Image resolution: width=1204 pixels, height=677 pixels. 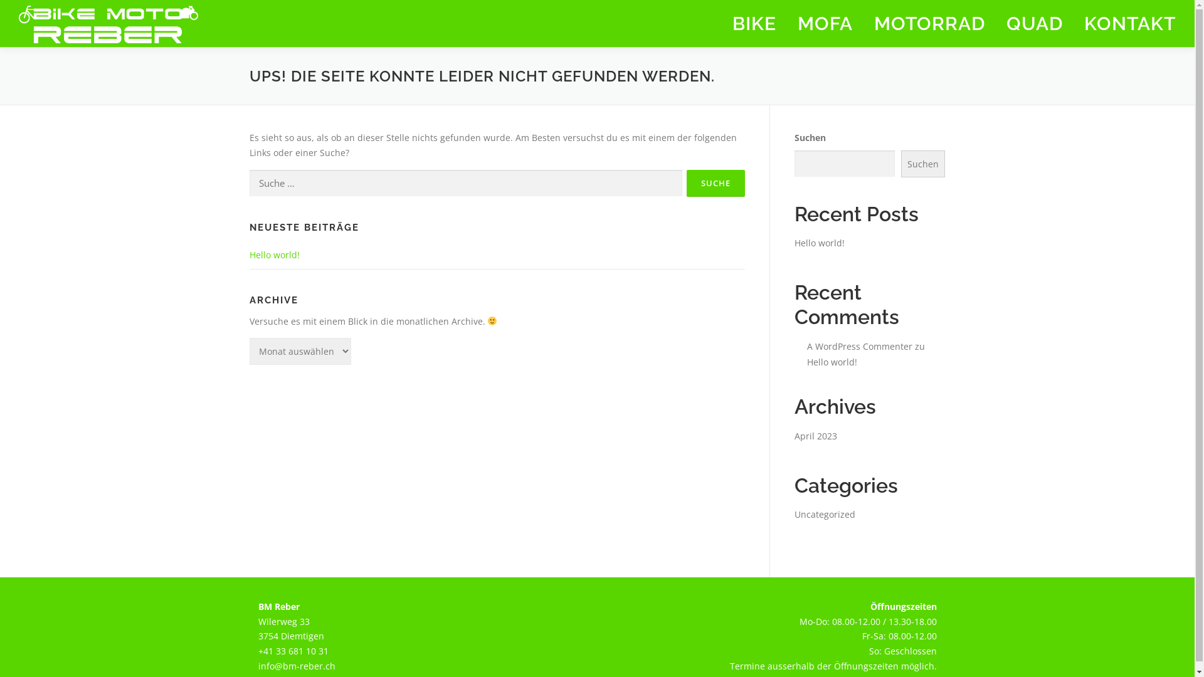 What do you see at coordinates (293, 651) in the screenshot?
I see `+41 33 681 10 31` at bounding box center [293, 651].